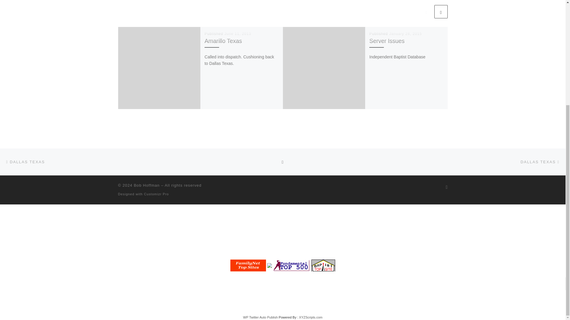  What do you see at coordinates (426, 12) in the screenshot?
I see `Previous related articles` at bounding box center [426, 12].